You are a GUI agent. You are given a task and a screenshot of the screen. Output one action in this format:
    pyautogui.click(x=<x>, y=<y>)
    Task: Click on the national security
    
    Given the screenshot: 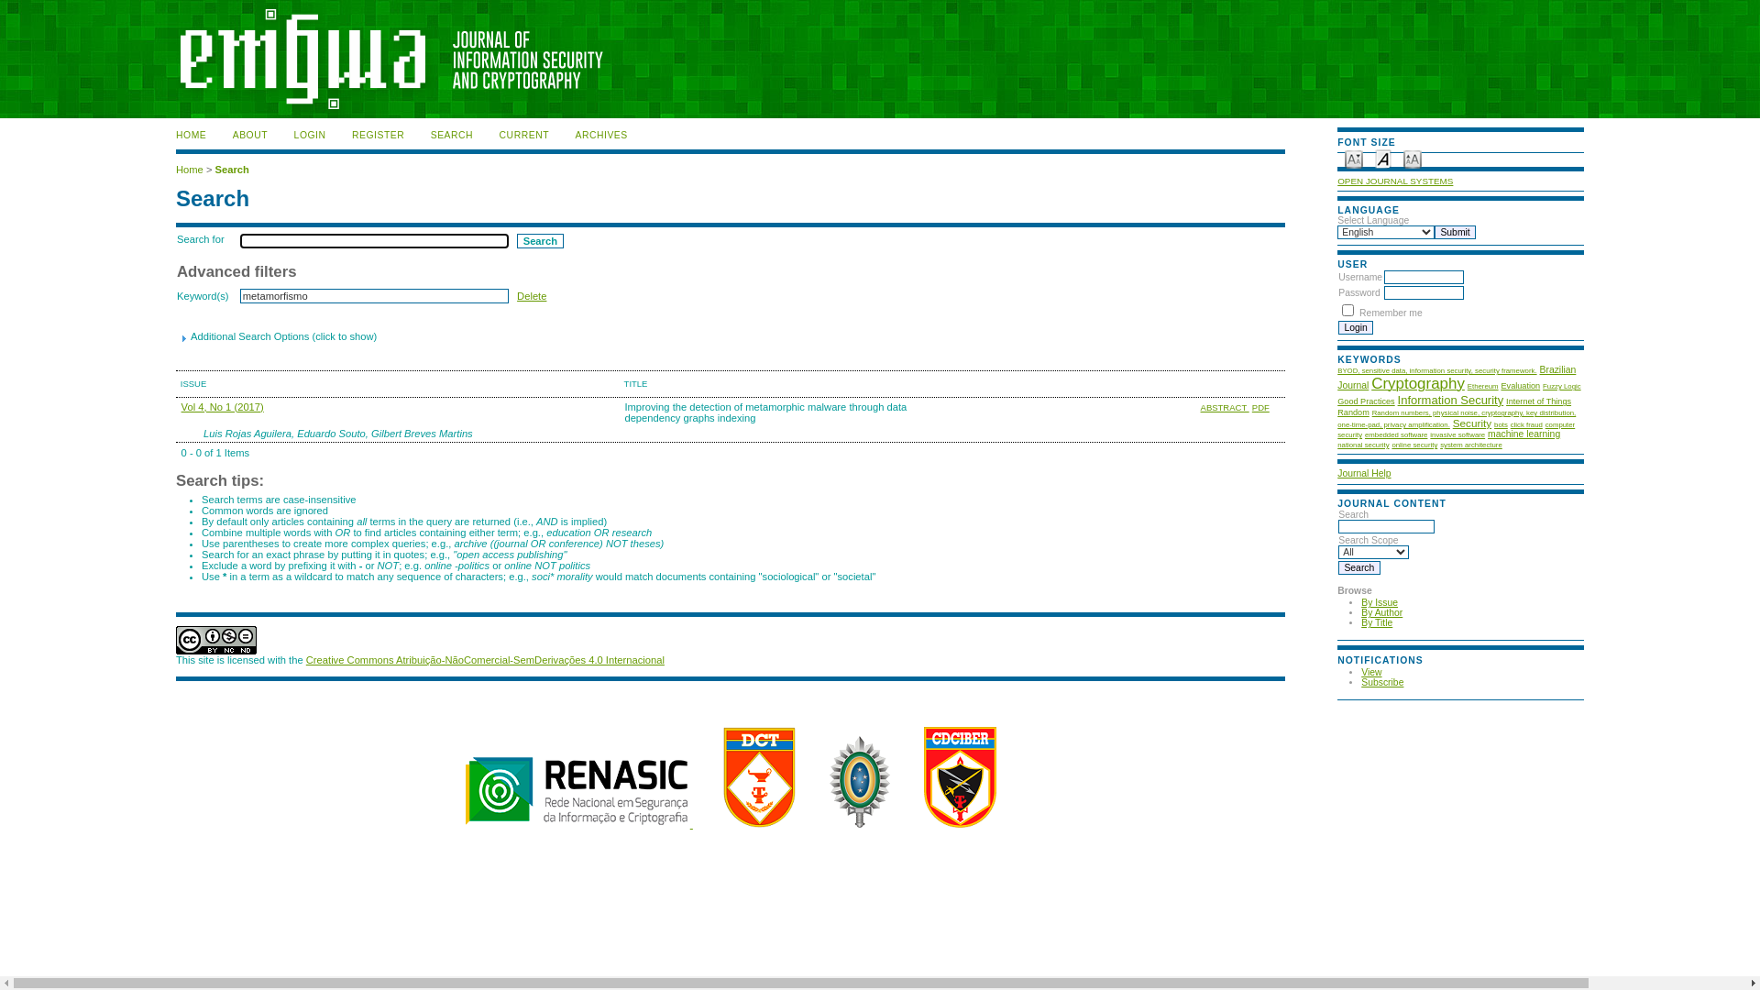 What is the action you would take?
    pyautogui.click(x=1363, y=444)
    